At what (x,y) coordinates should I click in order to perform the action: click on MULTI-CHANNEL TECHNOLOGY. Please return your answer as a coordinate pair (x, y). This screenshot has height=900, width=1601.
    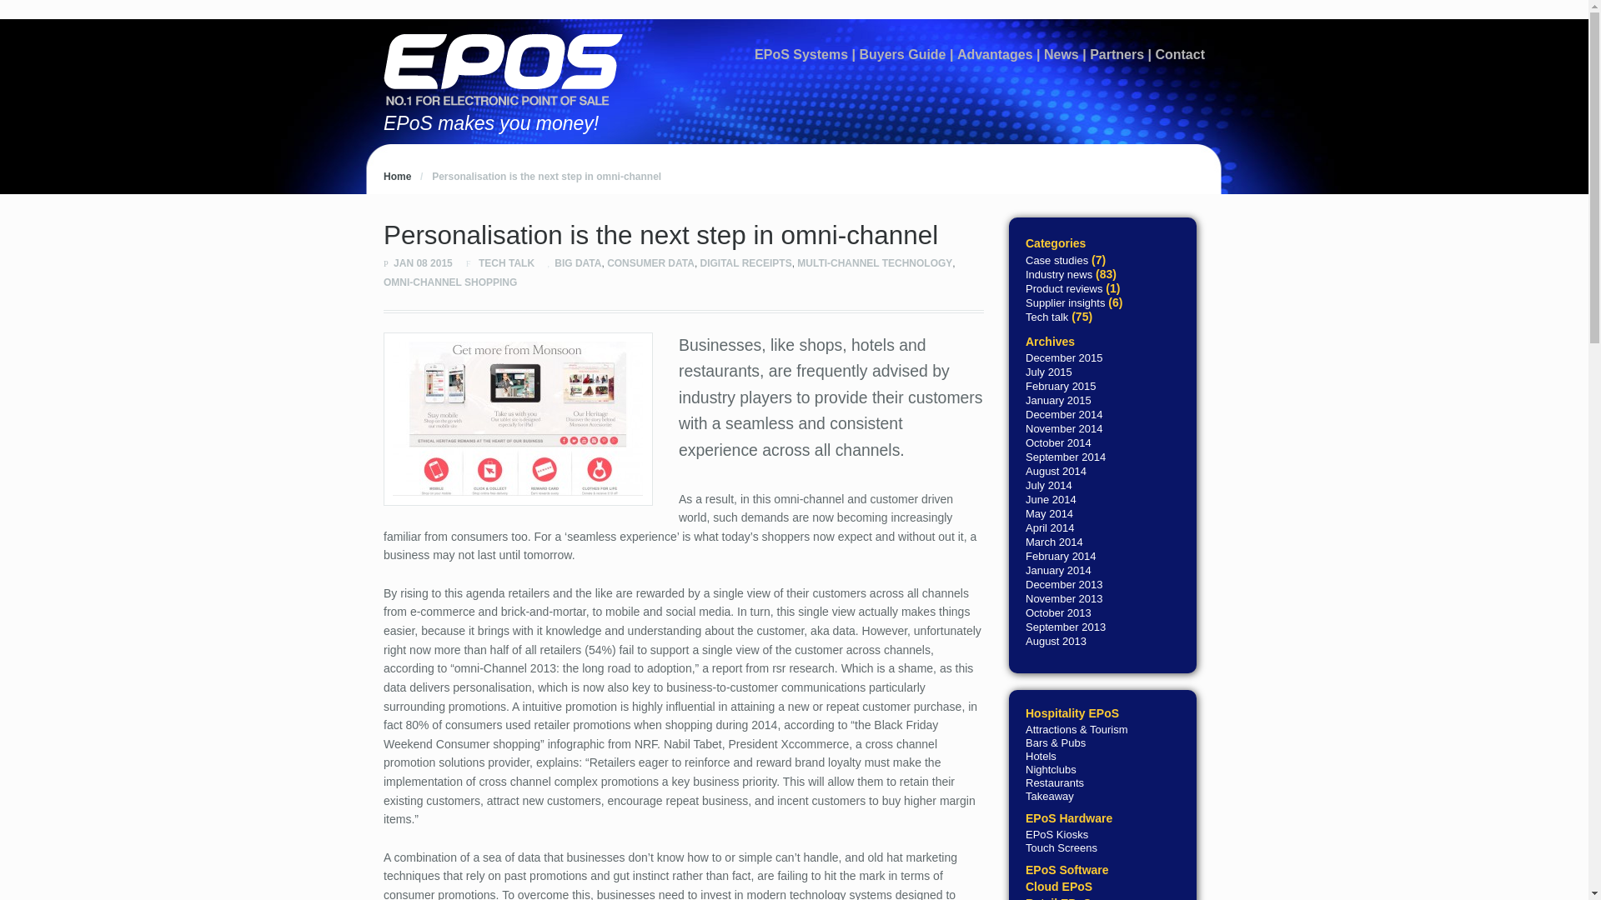
    Looking at the image, I should click on (875, 262).